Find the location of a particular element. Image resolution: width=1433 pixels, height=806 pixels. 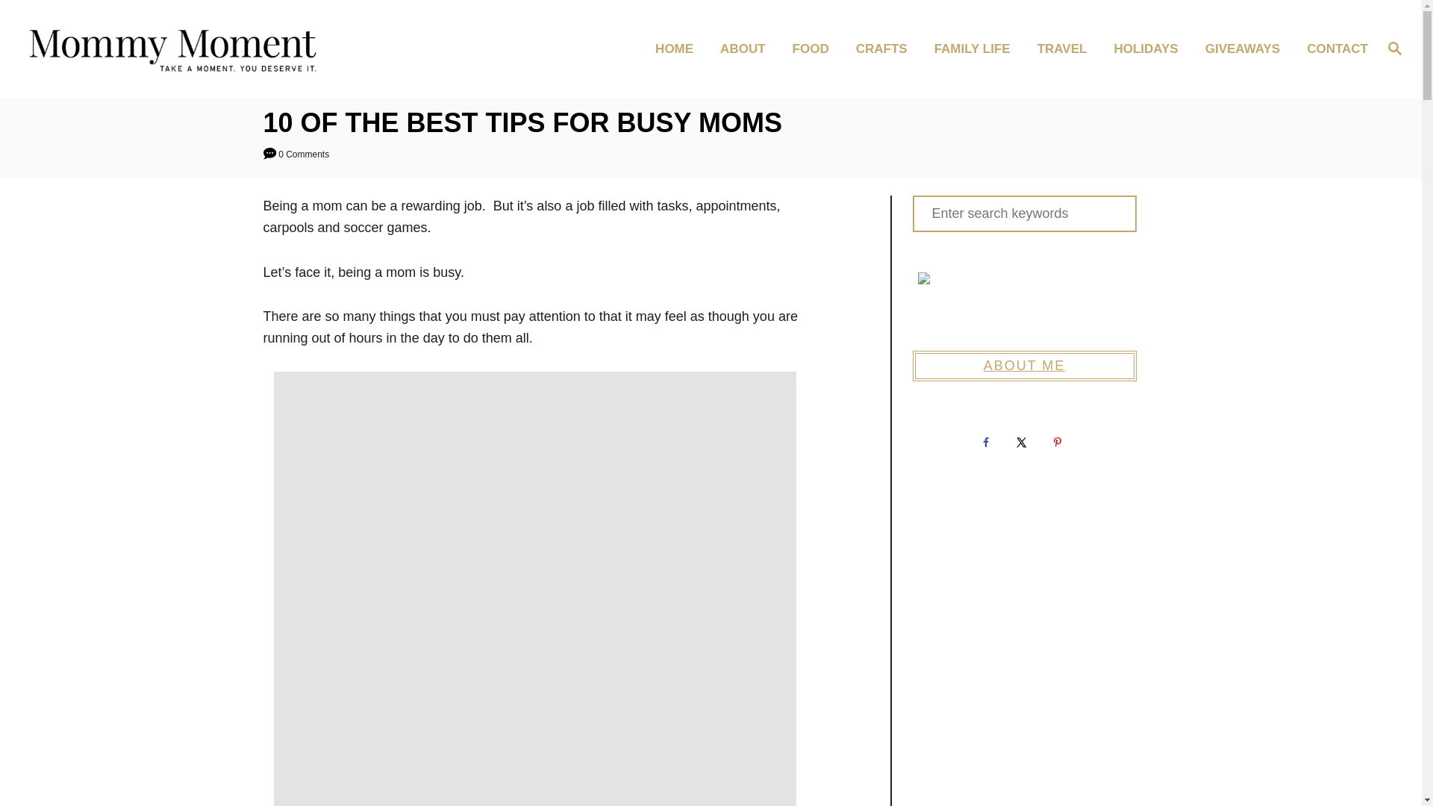

FAMILY LIFE is located at coordinates (977, 49).